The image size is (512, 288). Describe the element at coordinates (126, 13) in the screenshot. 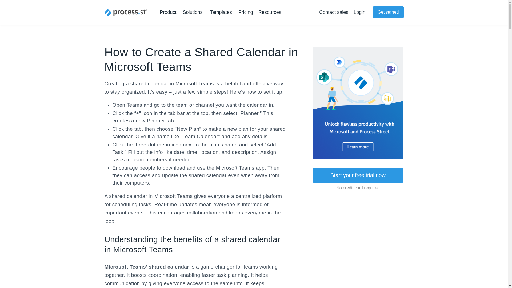

I see `Process Street` at that location.